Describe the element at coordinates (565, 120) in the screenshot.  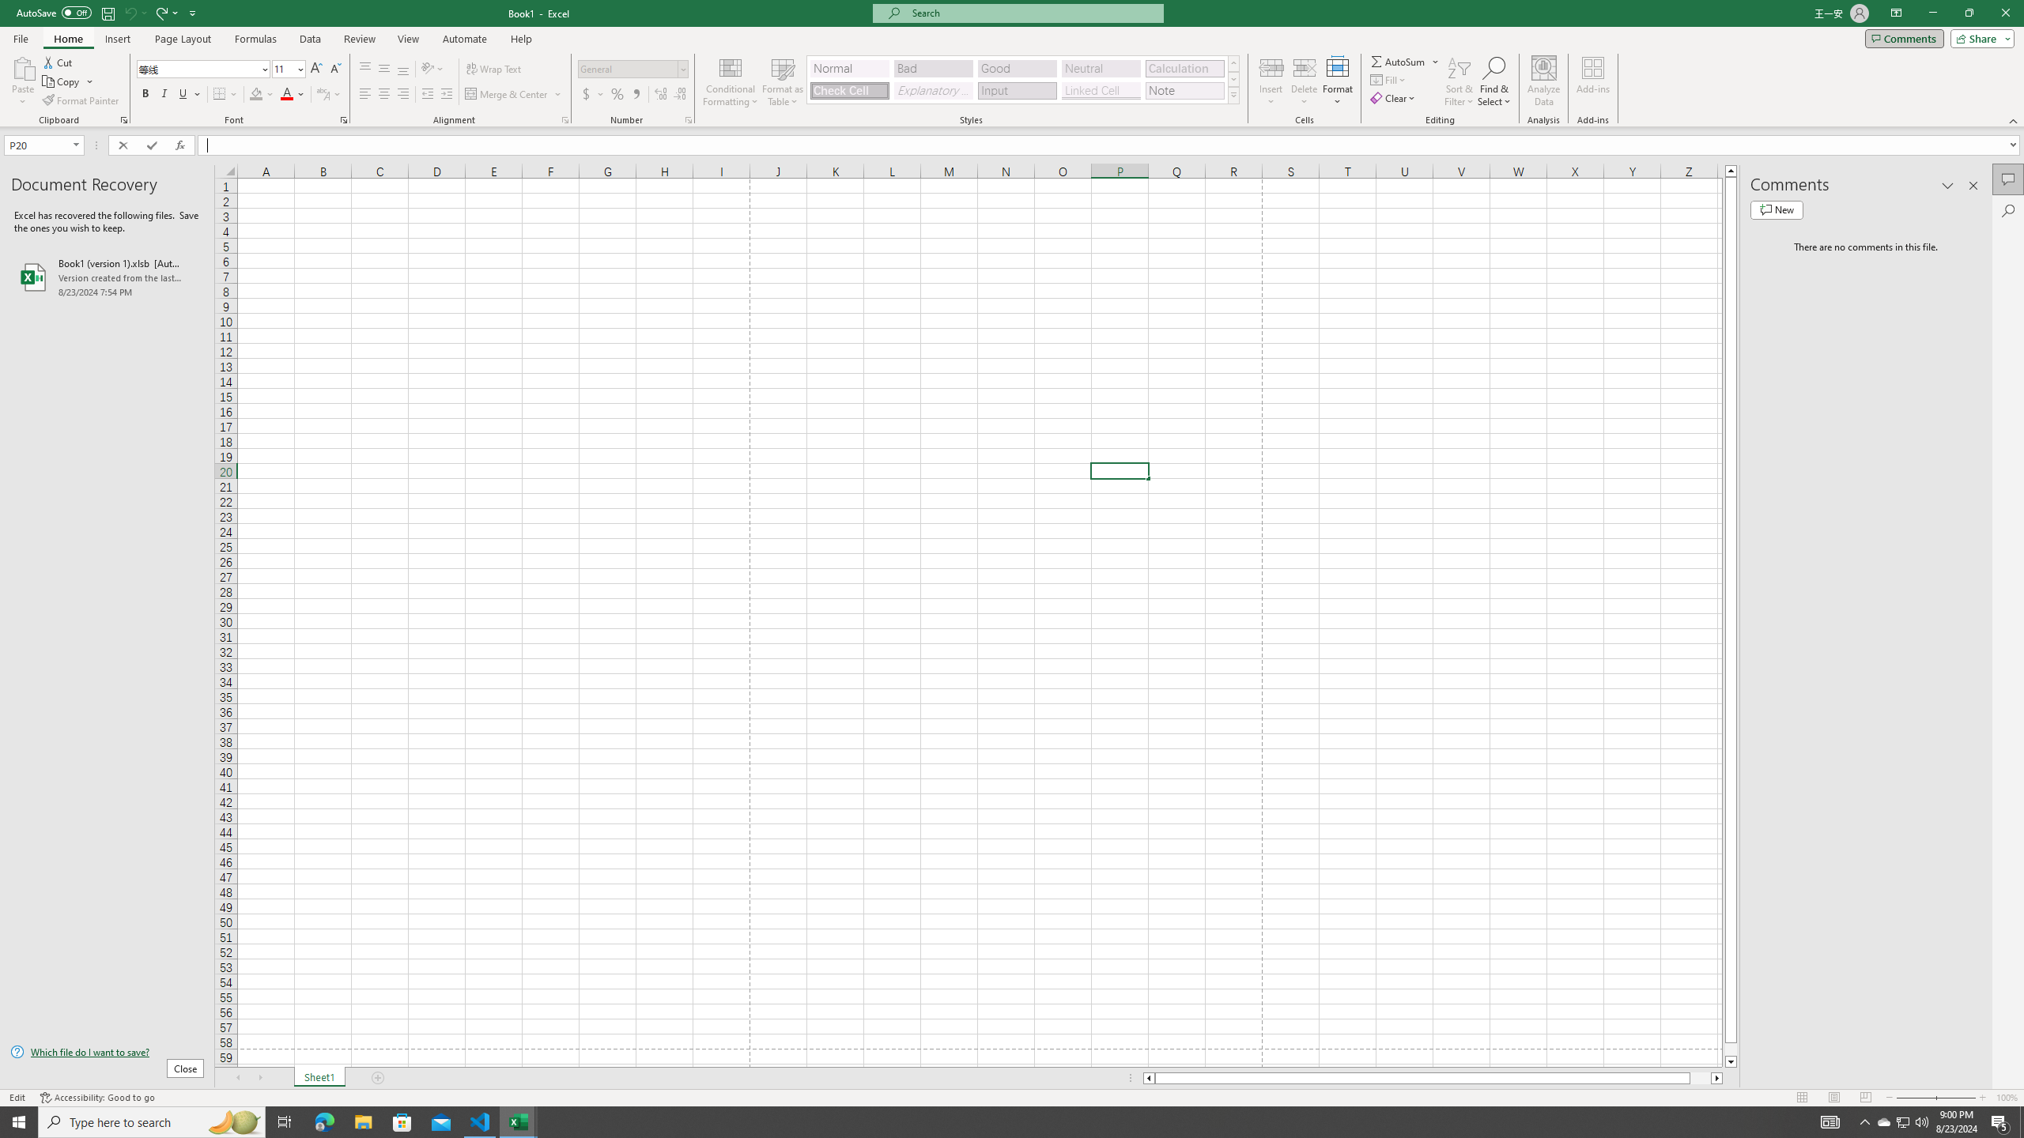
I see `Format Cell Alignment` at that location.